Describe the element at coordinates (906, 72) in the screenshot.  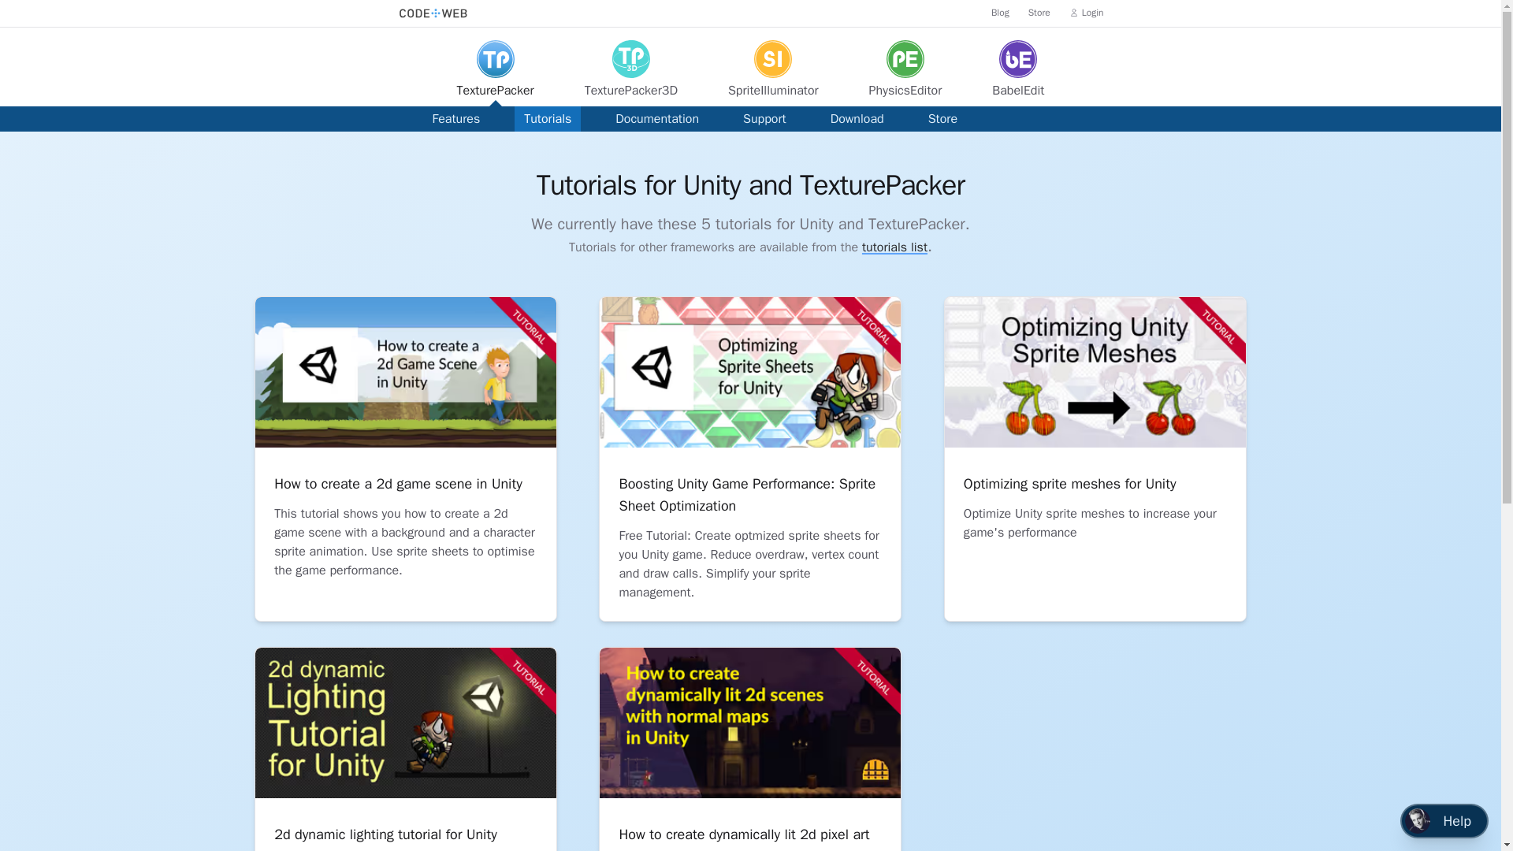
I see `PhysicsEditor` at that location.